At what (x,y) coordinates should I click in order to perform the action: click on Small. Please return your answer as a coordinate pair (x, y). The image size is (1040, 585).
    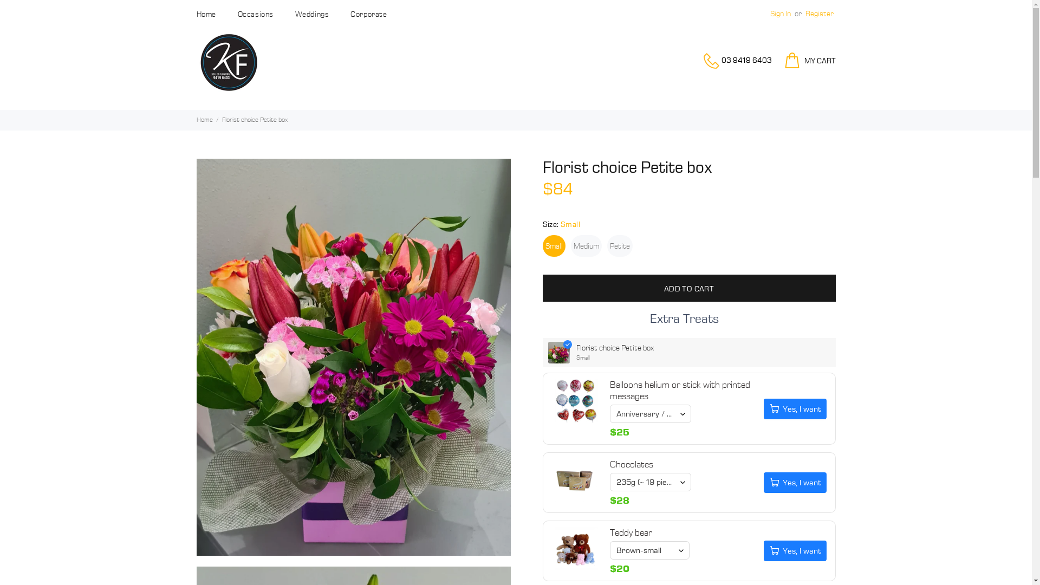
    Looking at the image, I should click on (554, 246).